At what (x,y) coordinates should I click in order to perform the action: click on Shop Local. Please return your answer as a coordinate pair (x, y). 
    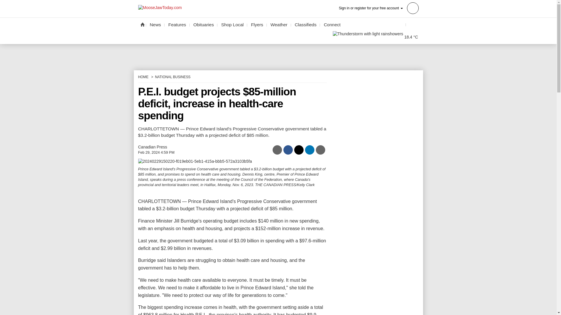
    Looking at the image, I should click on (232, 25).